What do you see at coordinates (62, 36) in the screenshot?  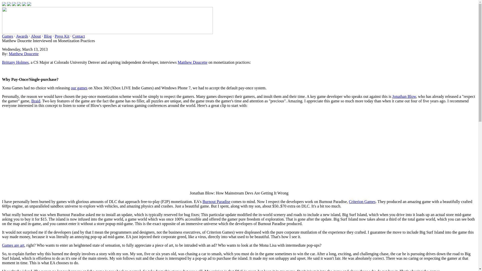 I see `Press Kit` at bounding box center [62, 36].